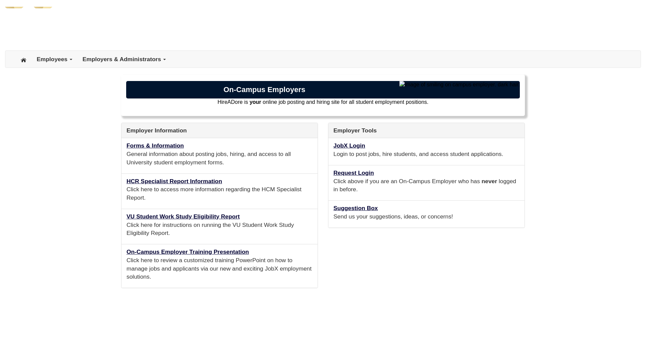 The width and height of the screenshot is (646, 363). What do you see at coordinates (188, 253) in the screenshot?
I see `On-Campus Employer Training Presentation` at bounding box center [188, 253].